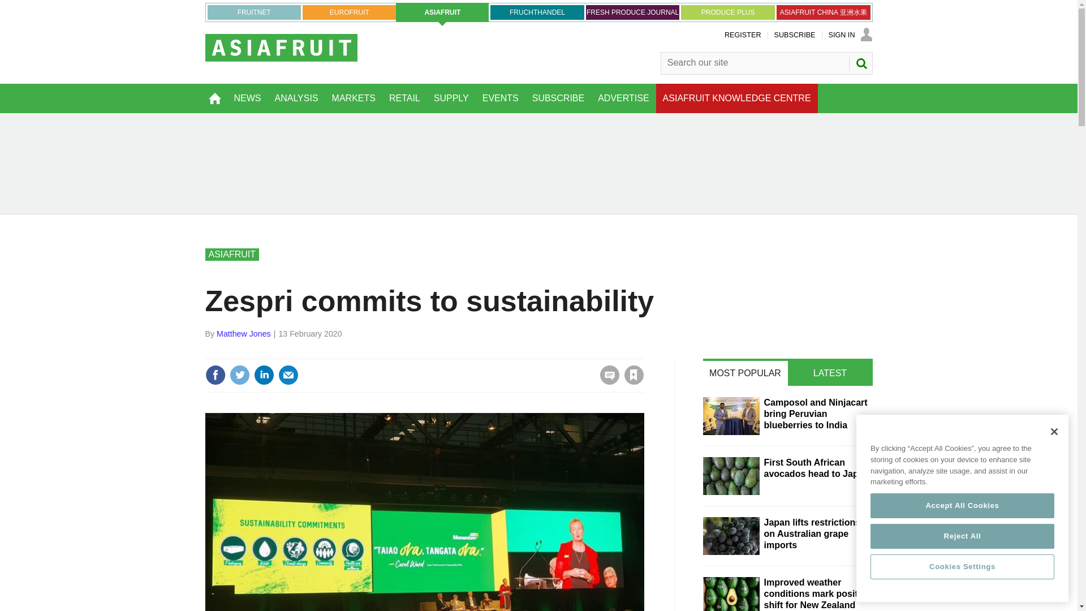 Image resolution: width=1086 pixels, height=611 pixels. I want to click on RETAIL, so click(404, 98).